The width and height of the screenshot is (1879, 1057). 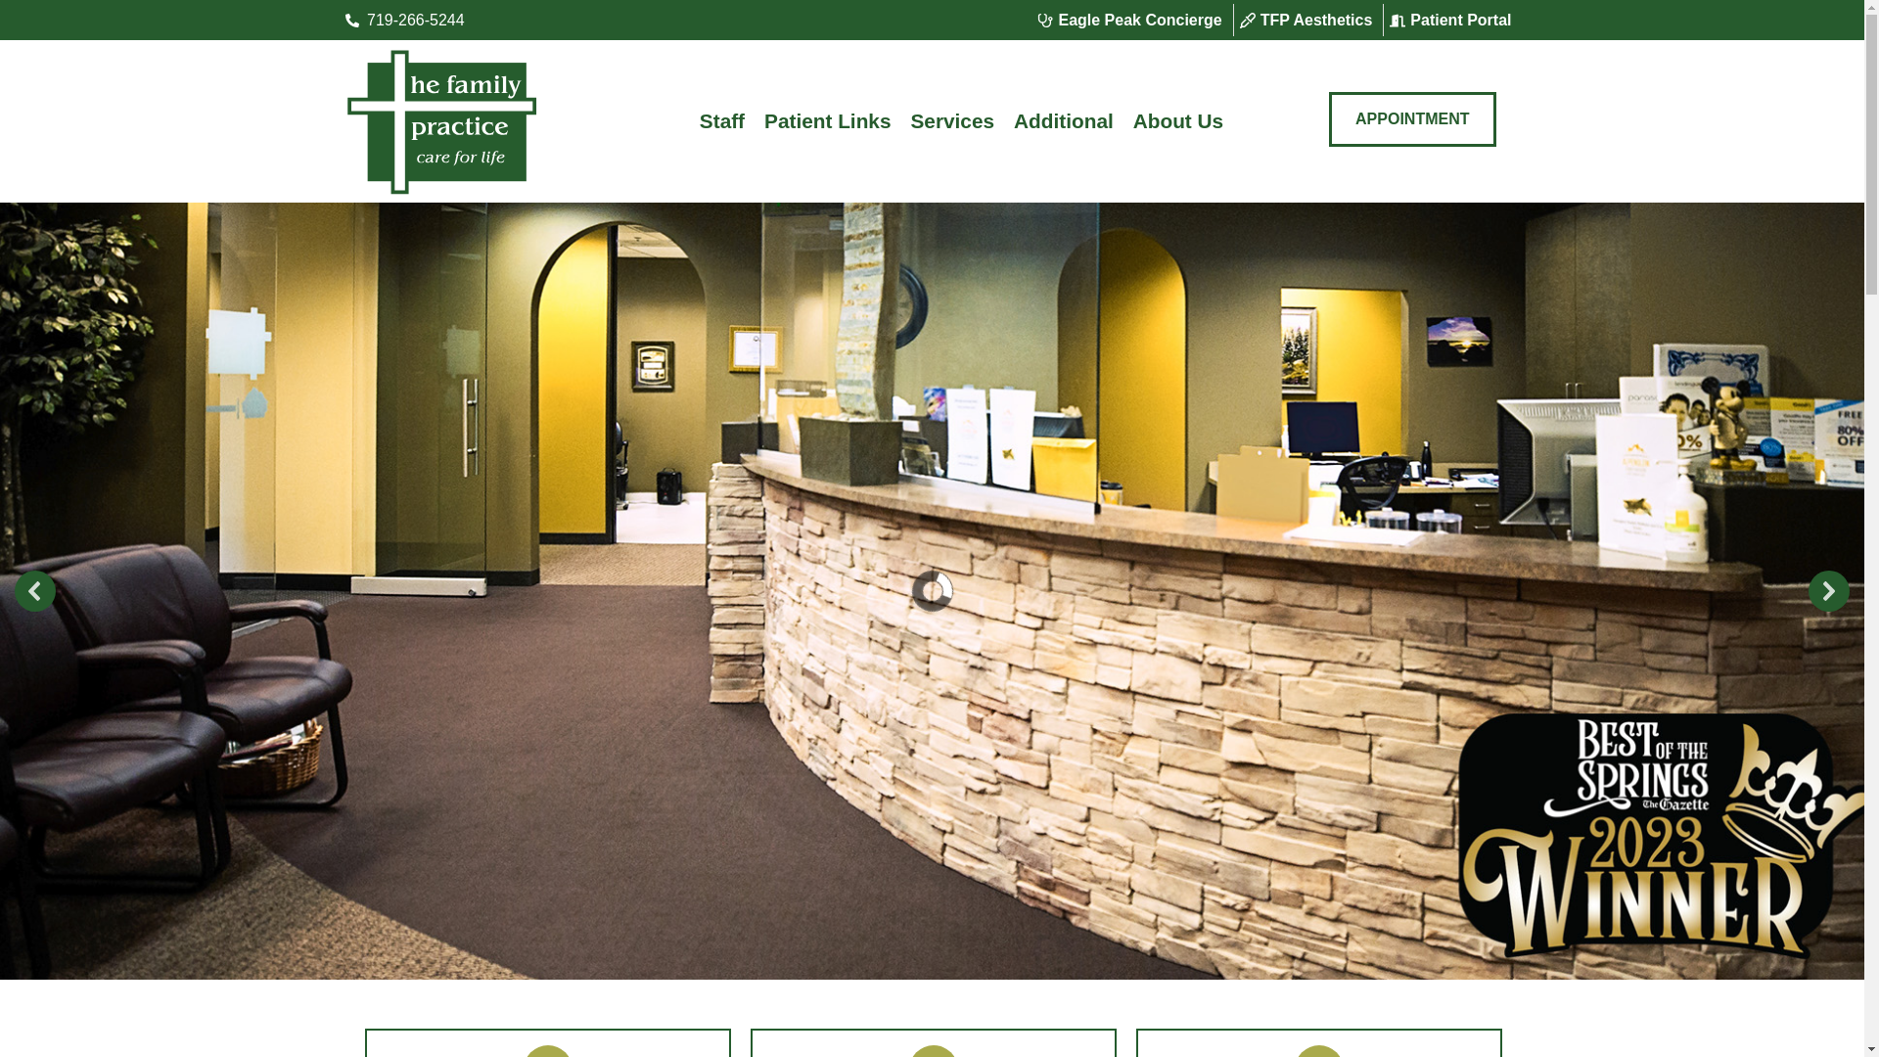 What do you see at coordinates (34, 590) in the screenshot?
I see `Home Test` at bounding box center [34, 590].